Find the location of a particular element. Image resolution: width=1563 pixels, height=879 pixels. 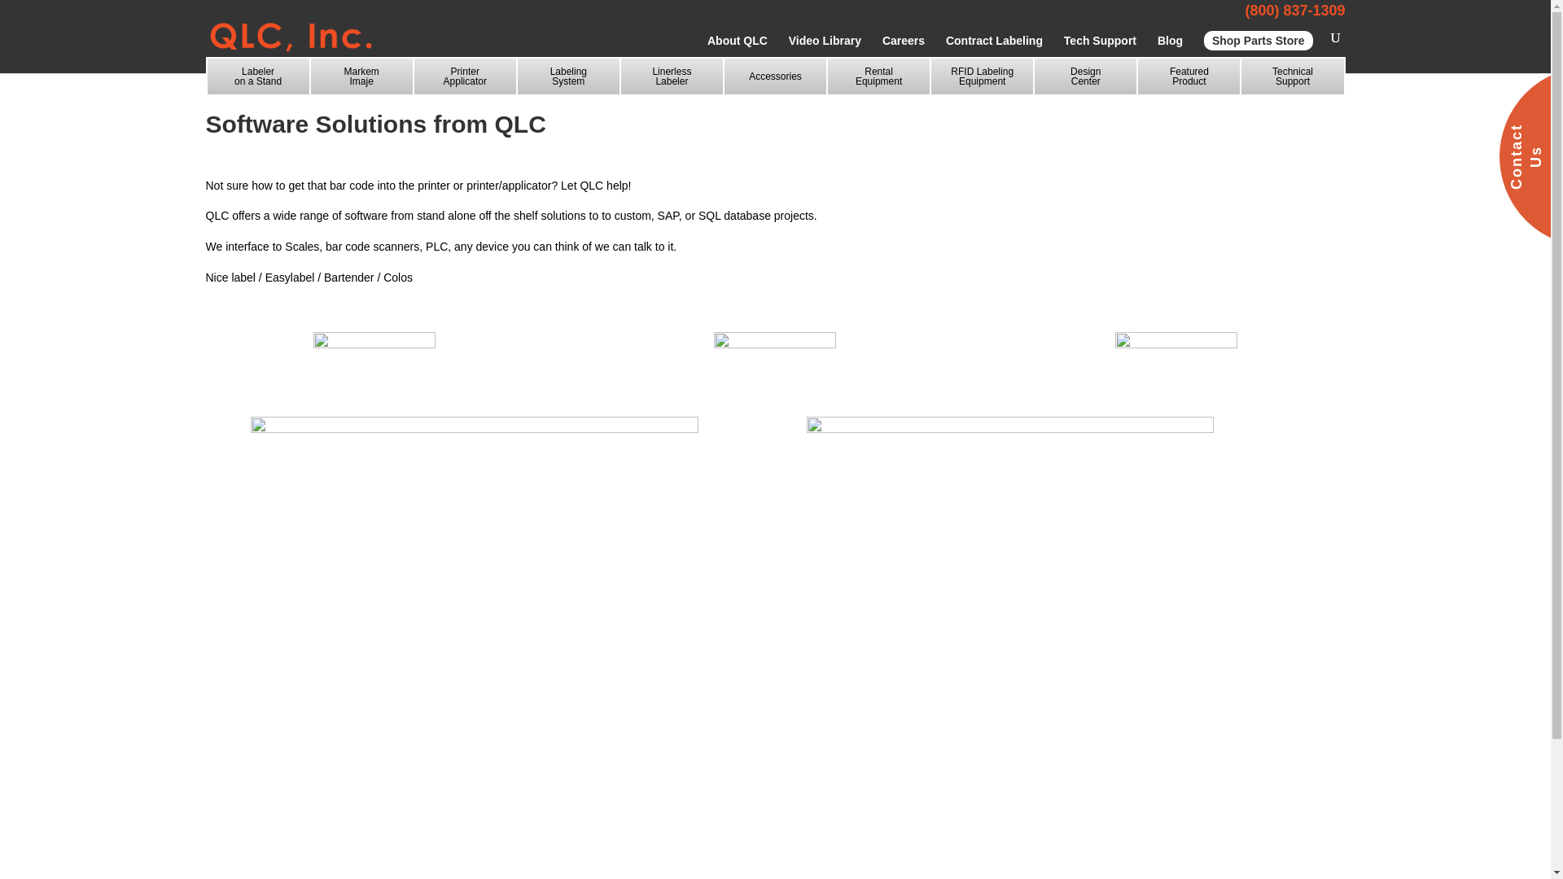

Video Library is located at coordinates (361, 77).